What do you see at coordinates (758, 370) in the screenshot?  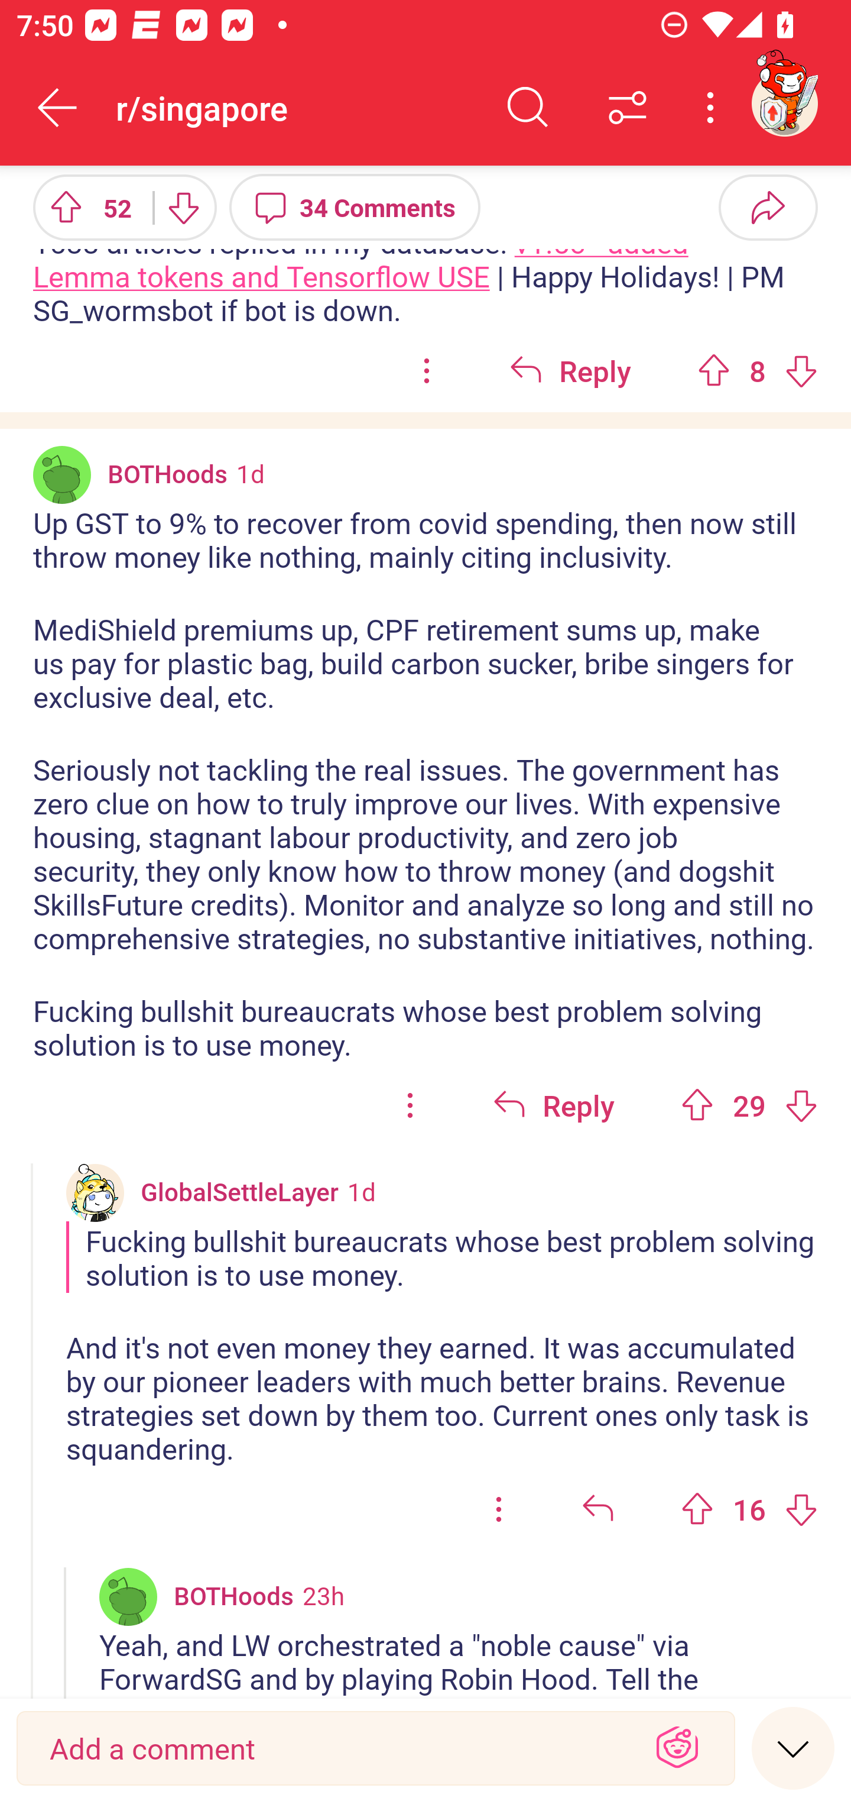 I see `Upvote 8 8 votes Downvote` at bounding box center [758, 370].